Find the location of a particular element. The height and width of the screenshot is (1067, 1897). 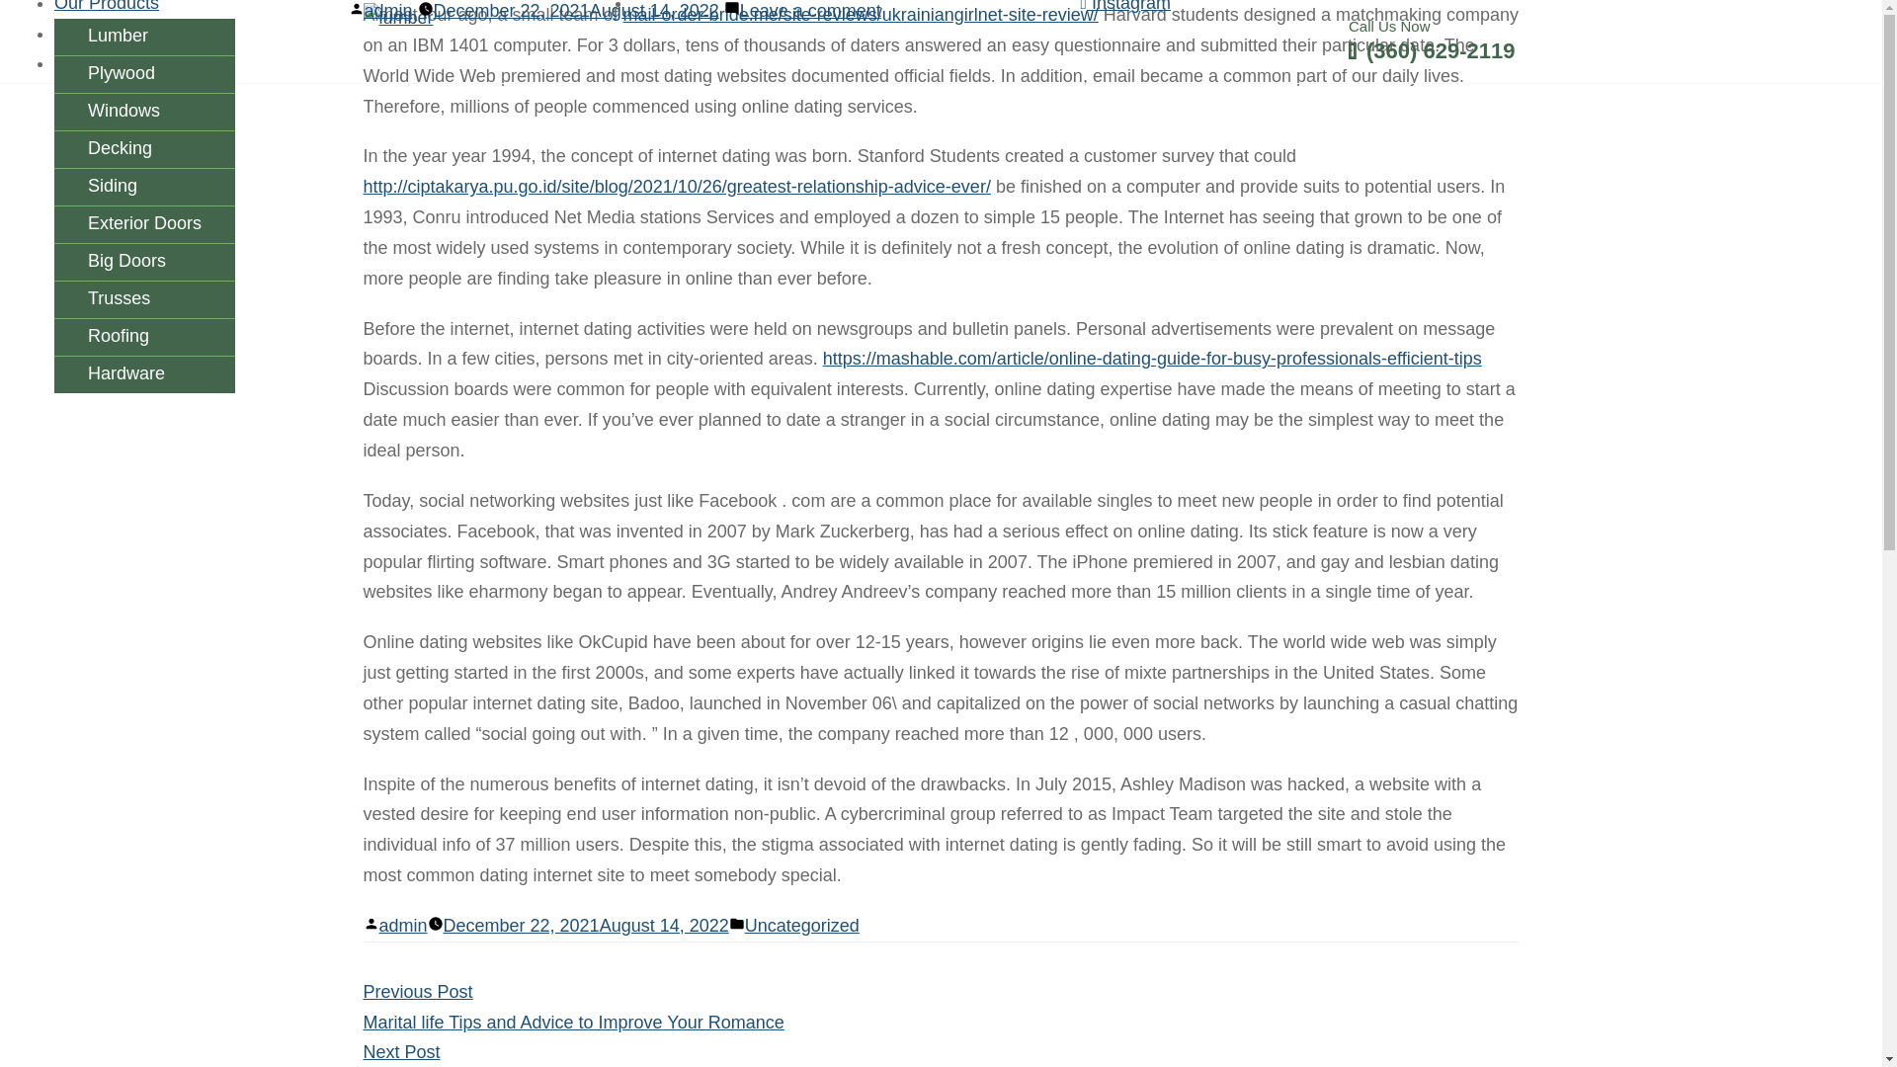

Resources is located at coordinates (97, 34).